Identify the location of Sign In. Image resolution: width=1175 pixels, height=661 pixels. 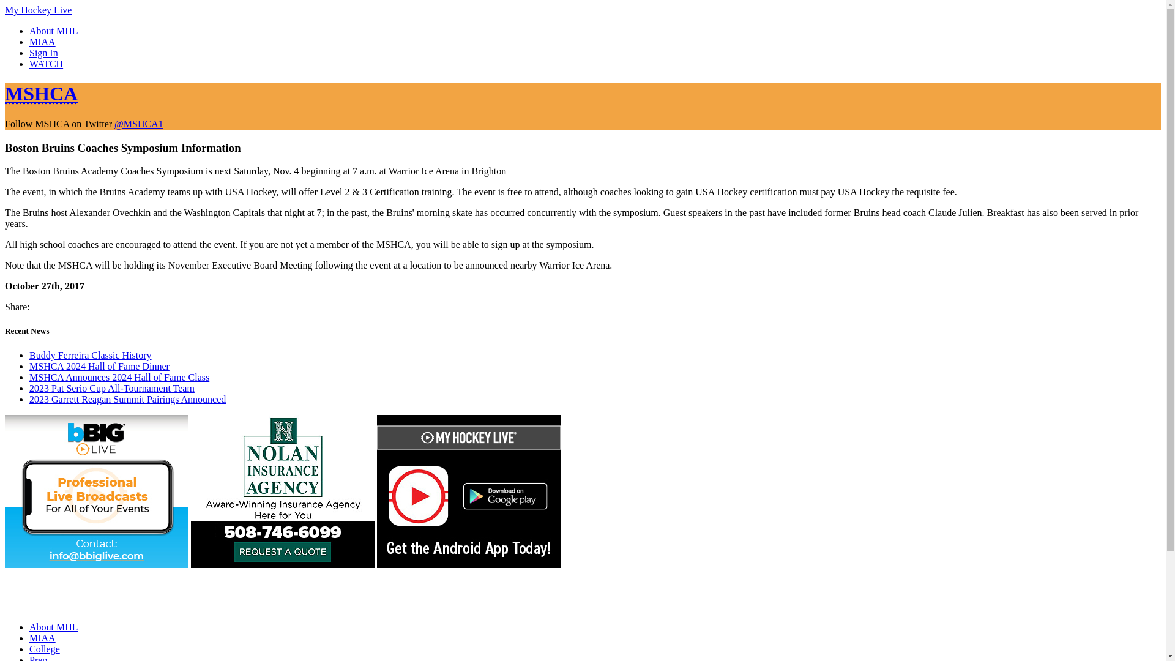
(43, 53).